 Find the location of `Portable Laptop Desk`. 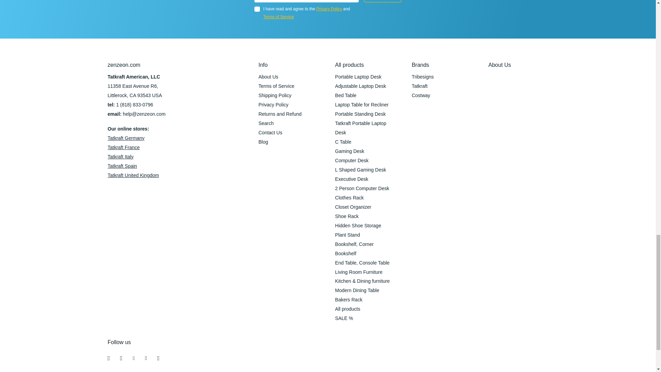

Portable Laptop Desk is located at coordinates (358, 76).